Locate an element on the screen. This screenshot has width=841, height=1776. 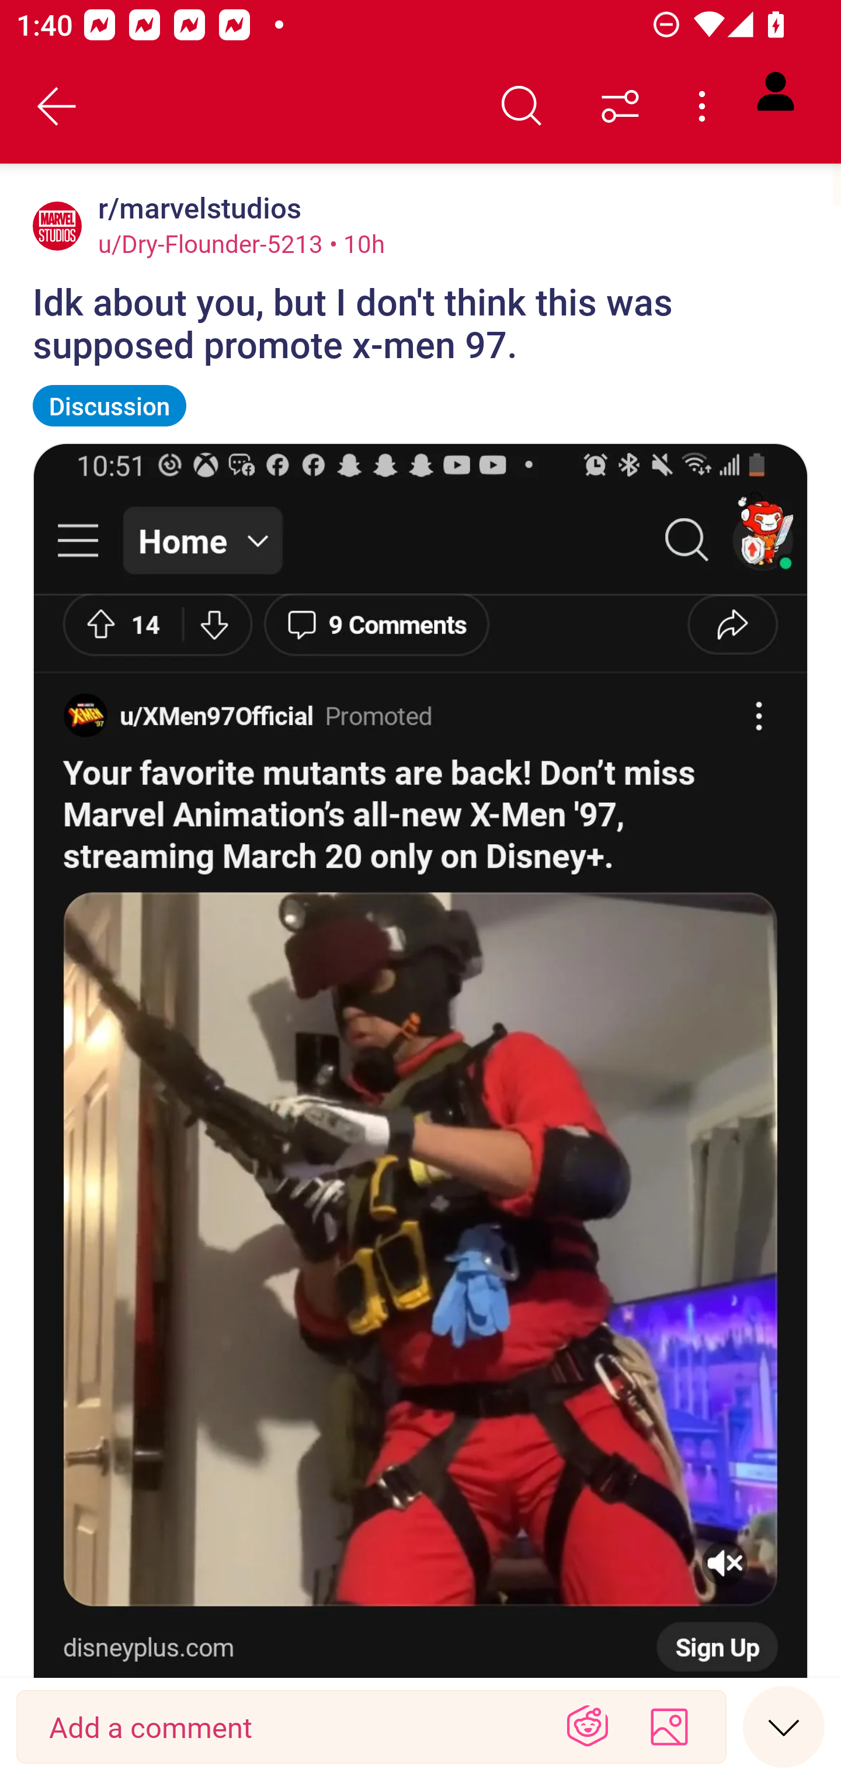
Back is located at coordinates (57, 106).